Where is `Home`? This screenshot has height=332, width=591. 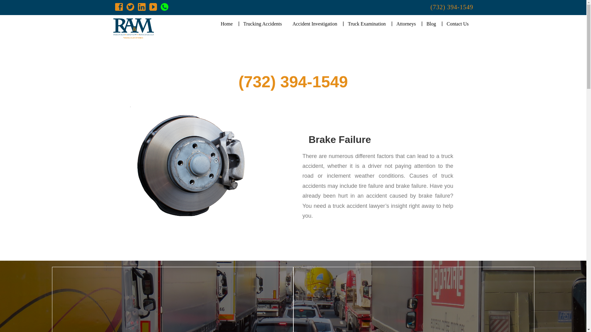
Home is located at coordinates (227, 24).